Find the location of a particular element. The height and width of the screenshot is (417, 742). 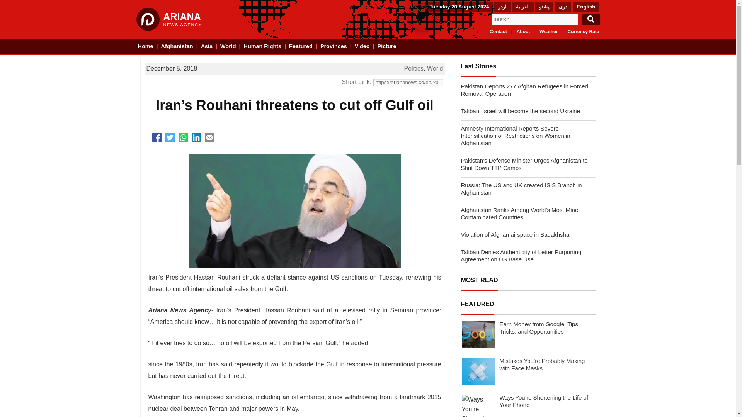

Picture is located at coordinates (387, 46).